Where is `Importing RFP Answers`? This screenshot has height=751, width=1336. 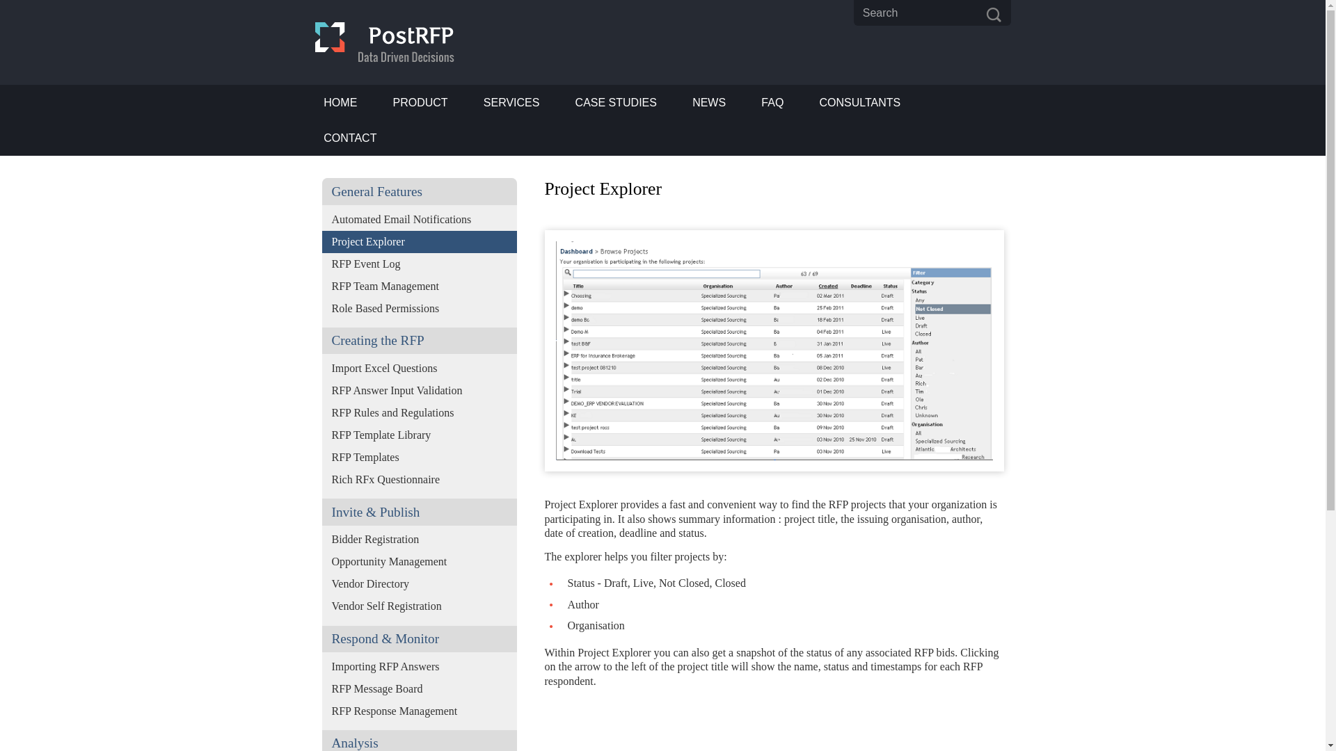 Importing RFP Answers is located at coordinates (419, 666).